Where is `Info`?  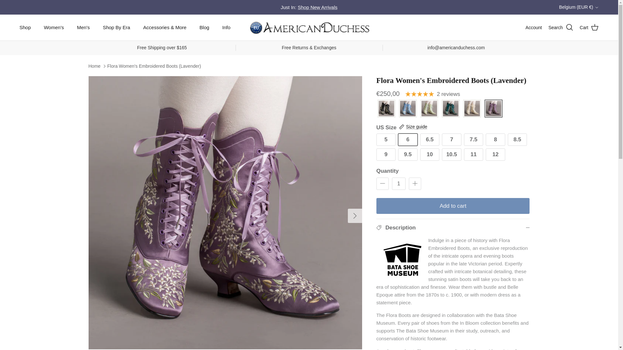
Info is located at coordinates (226, 27).